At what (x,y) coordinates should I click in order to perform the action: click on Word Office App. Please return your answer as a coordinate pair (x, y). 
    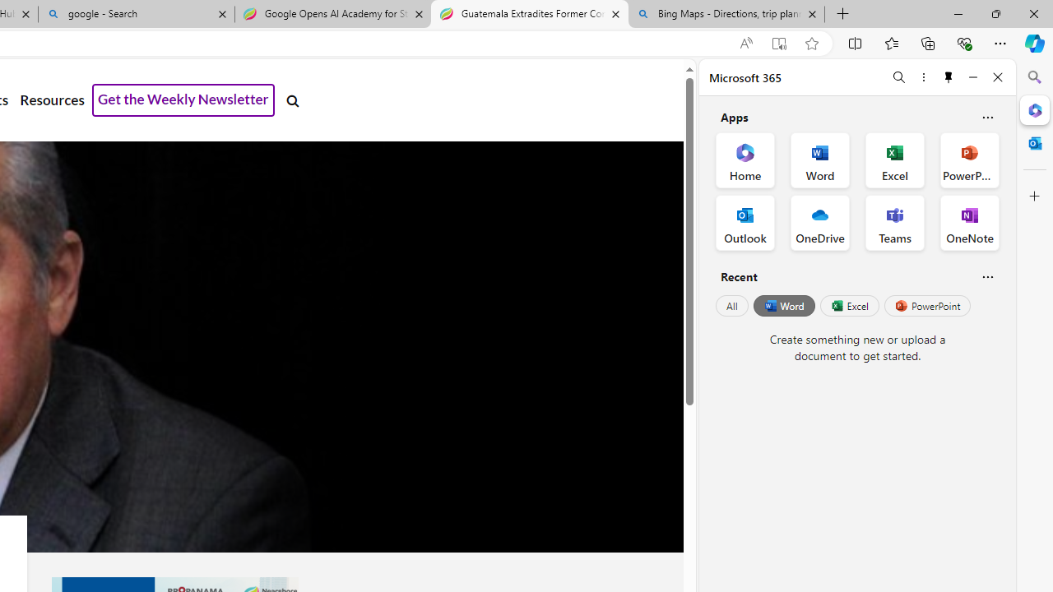
    Looking at the image, I should click on (819, 160).